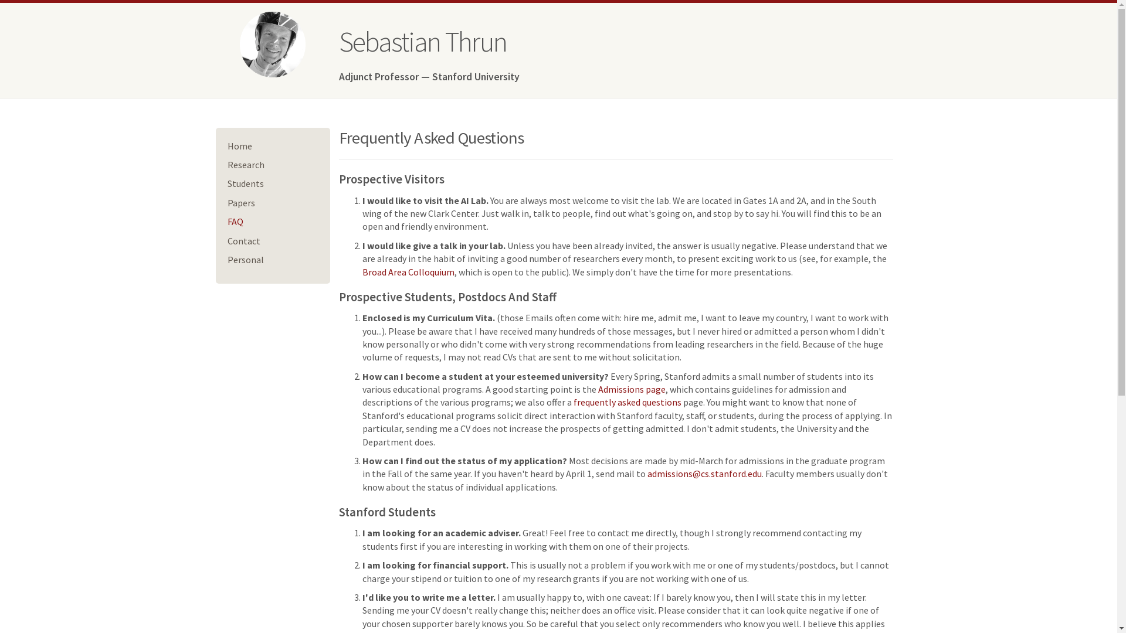  What do you see at coordinates (628, 402) in the screenshot?
I see `frequently asked questions` at bounding box center [628, 402].